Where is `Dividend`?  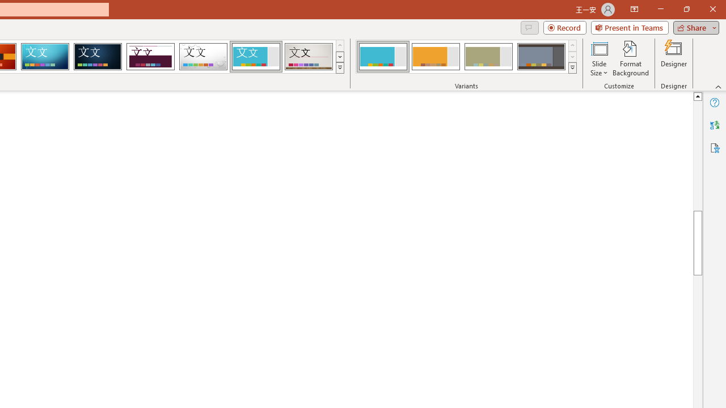
Dividend is located at coordinates (150, 57).